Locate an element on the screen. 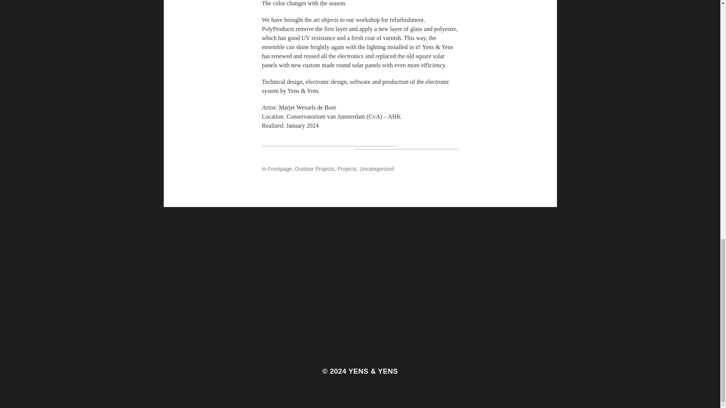  Projects is located at coordinates (347, 168).